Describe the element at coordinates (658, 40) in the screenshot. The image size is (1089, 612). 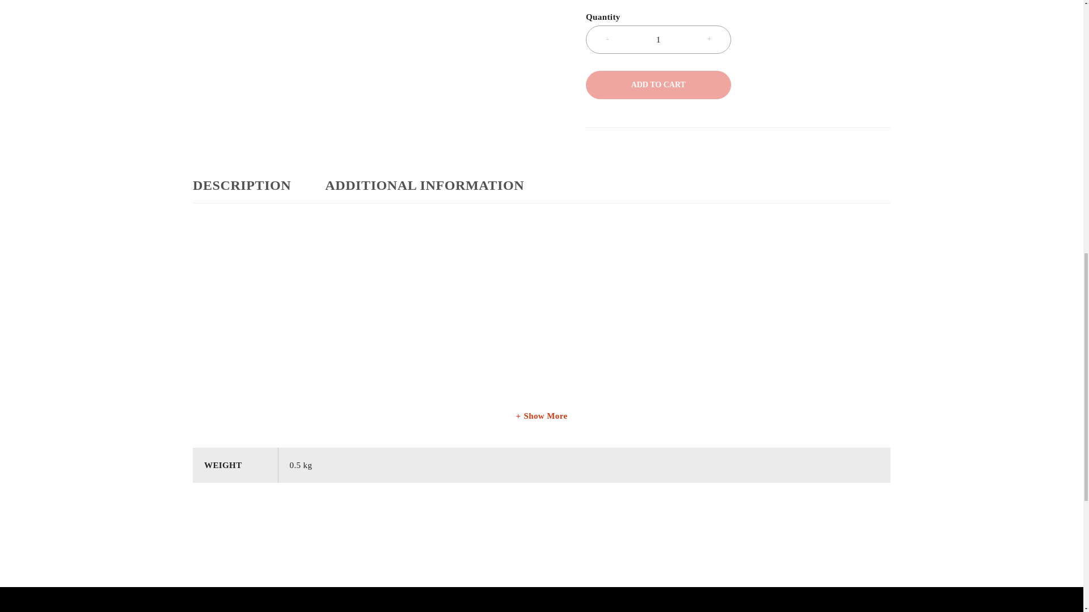
I see `1` at that location.